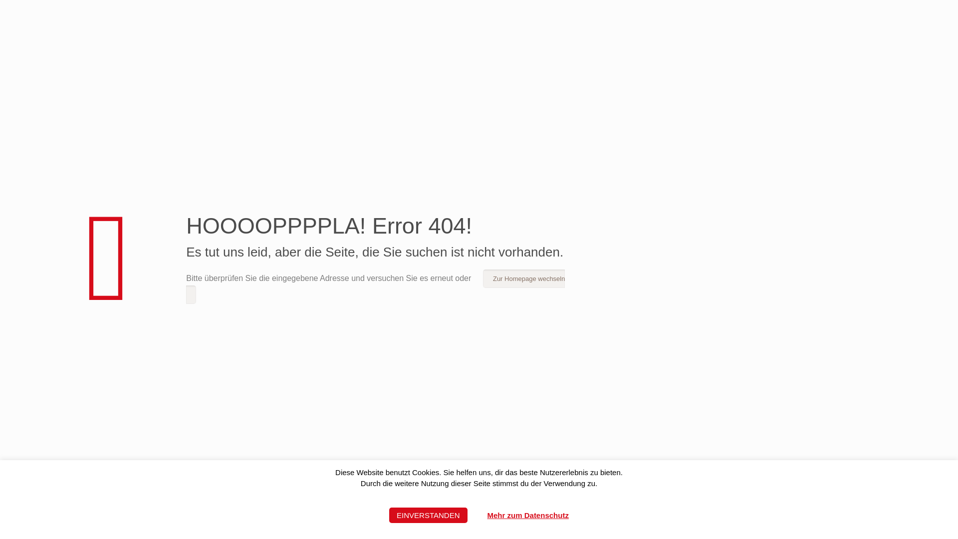  I want to click on EINVERSTANDEN, so click(428, 515).